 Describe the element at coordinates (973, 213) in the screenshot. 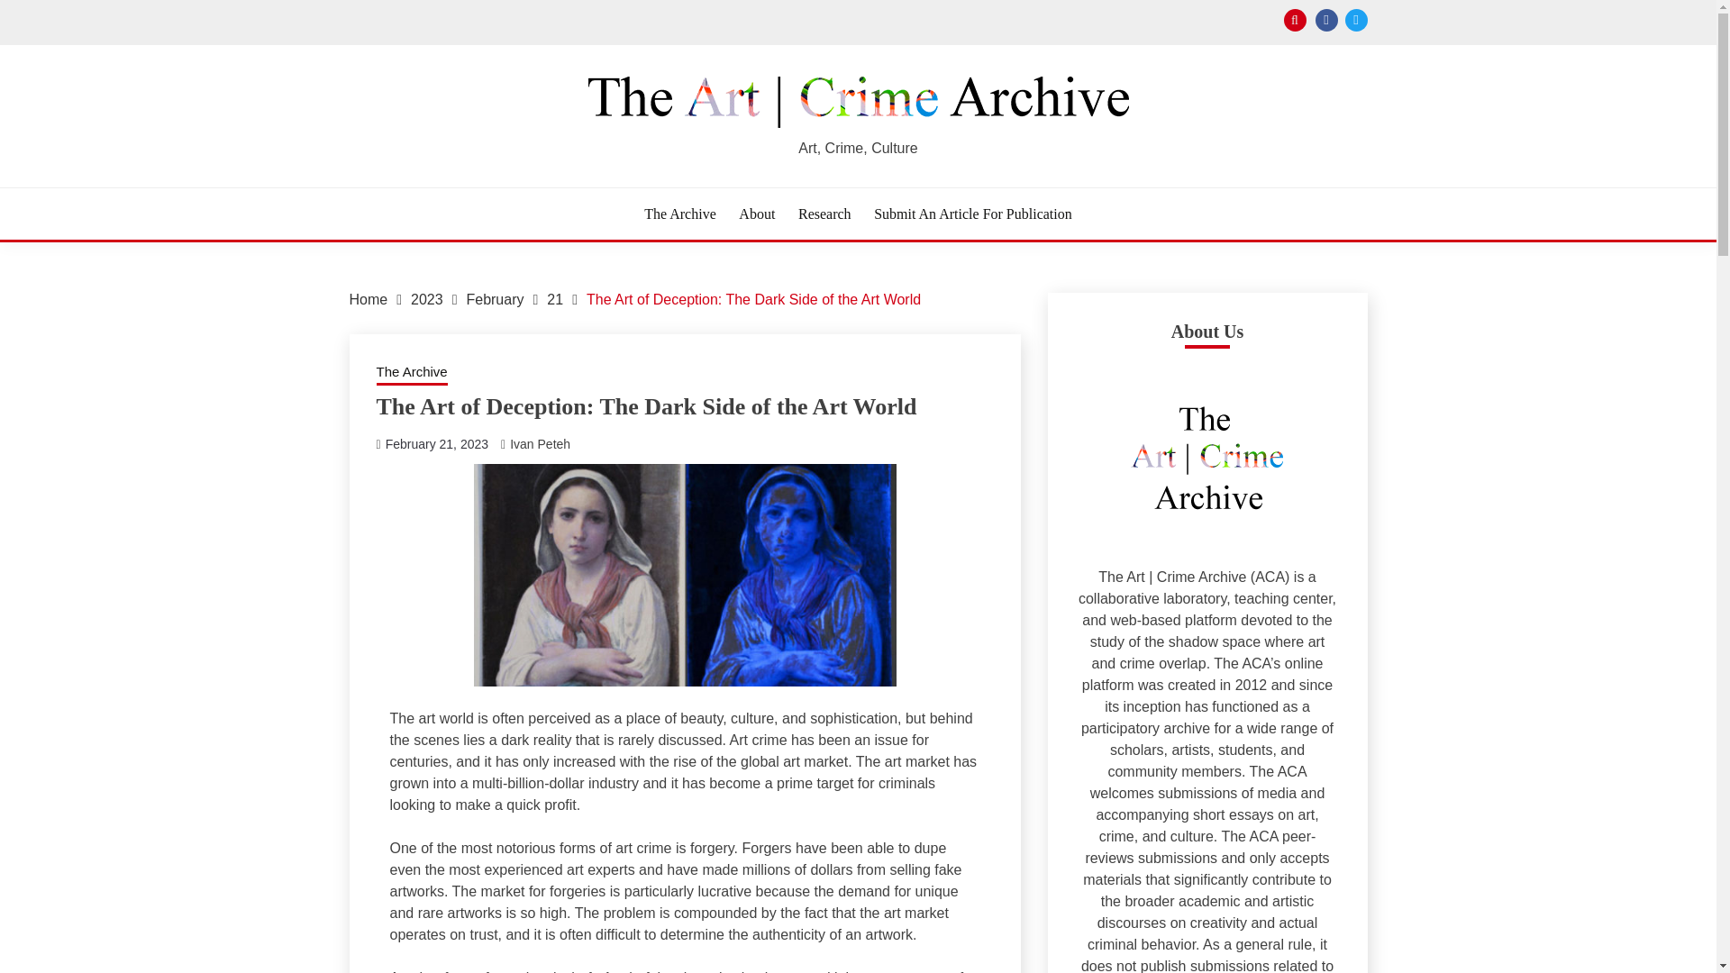

I see `Submit An Article For Publication` at that location.